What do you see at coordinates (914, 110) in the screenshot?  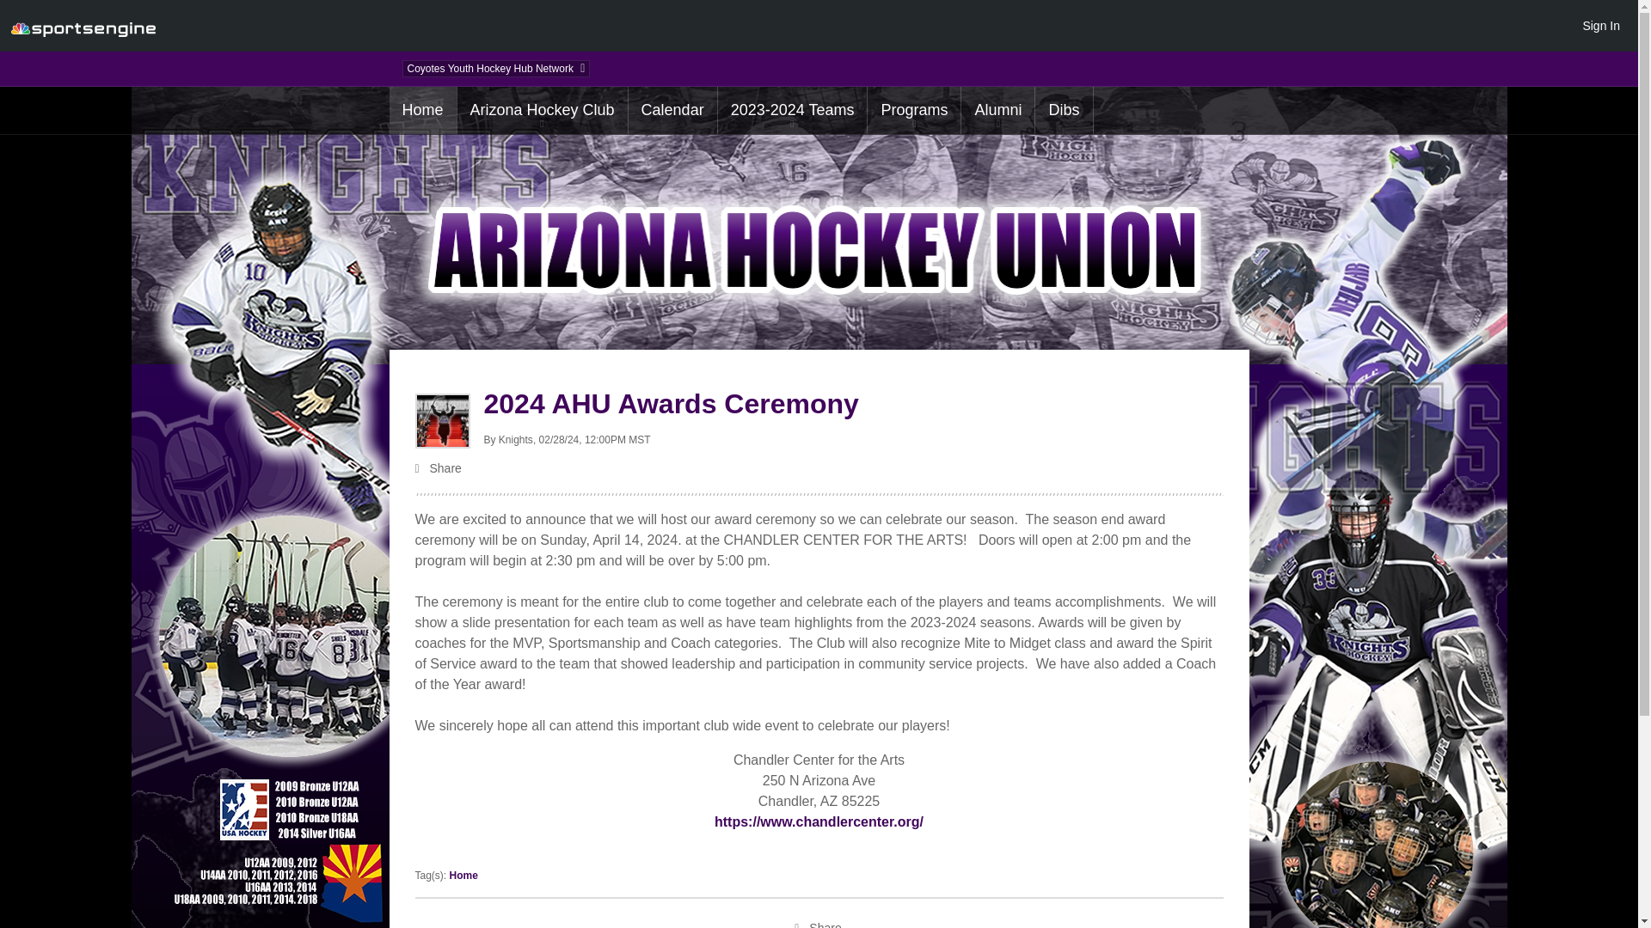 I see `click to go to 'Programs'` at bounding box center [914, 110].